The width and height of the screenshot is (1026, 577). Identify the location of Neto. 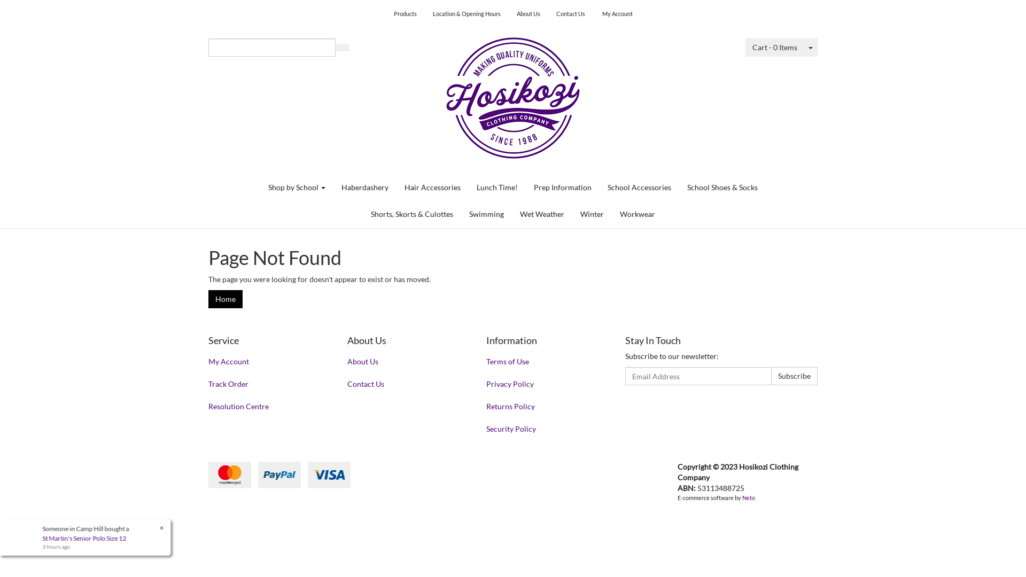
(748, 498).